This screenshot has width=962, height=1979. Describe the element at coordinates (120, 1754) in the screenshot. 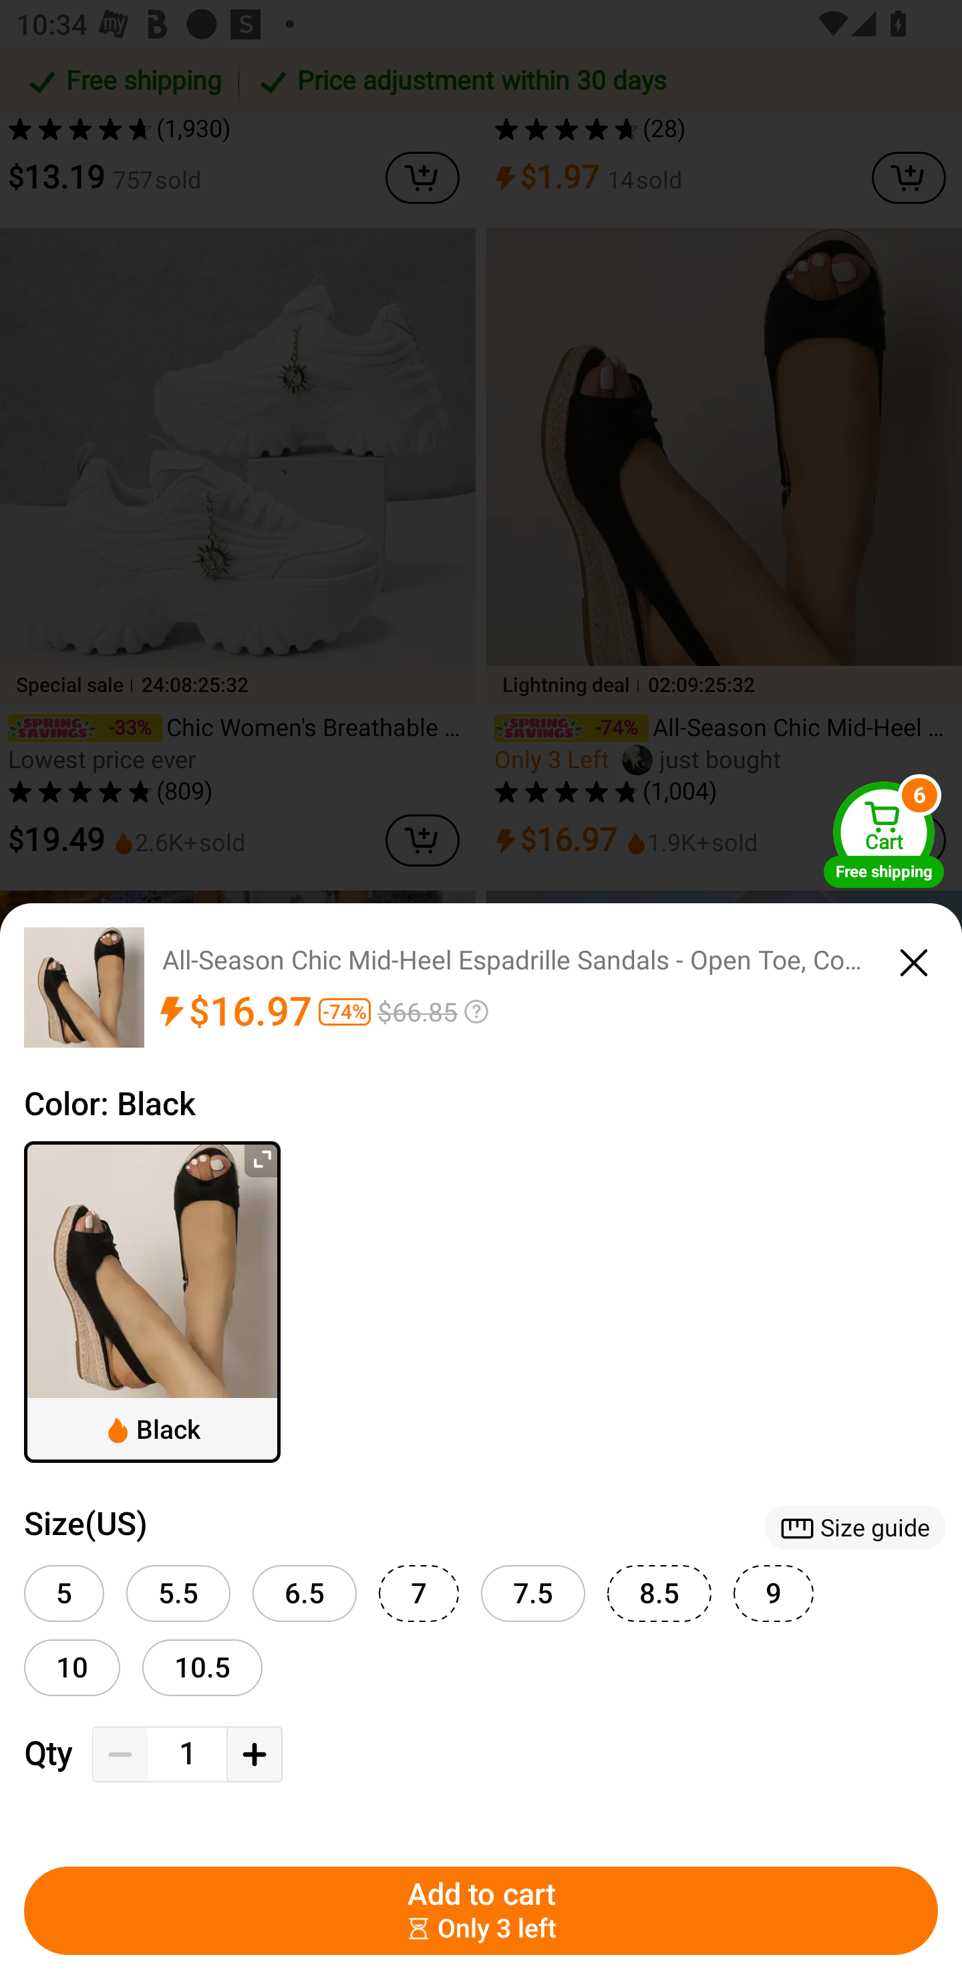

I see `Decrease Quantity Button` at that location.